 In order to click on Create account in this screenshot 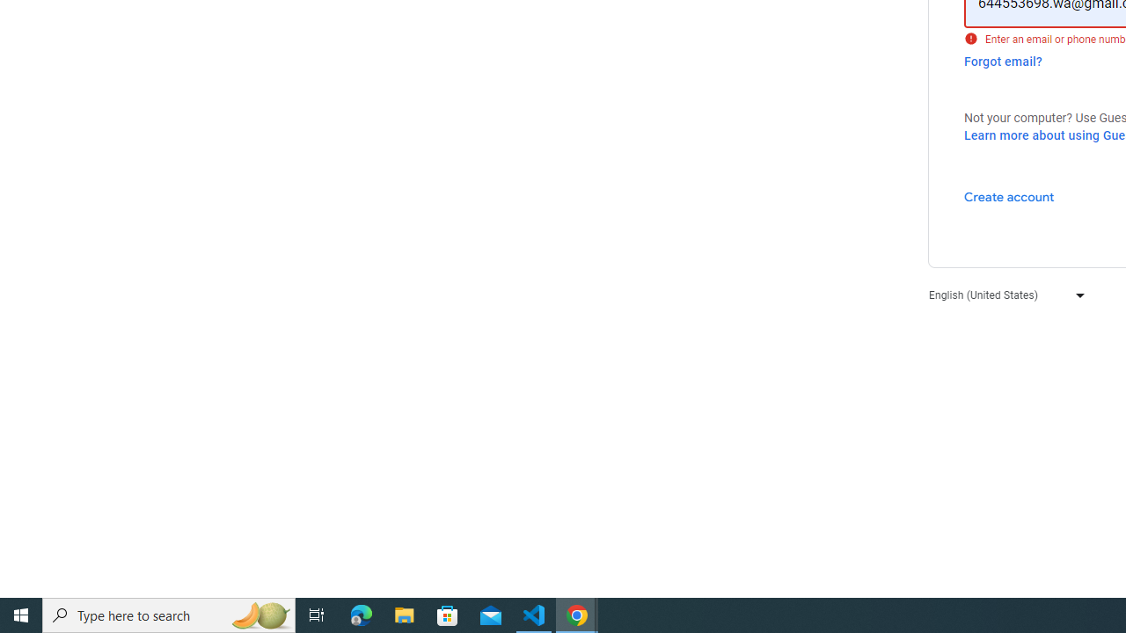, I will do `click(1008, 196)`.